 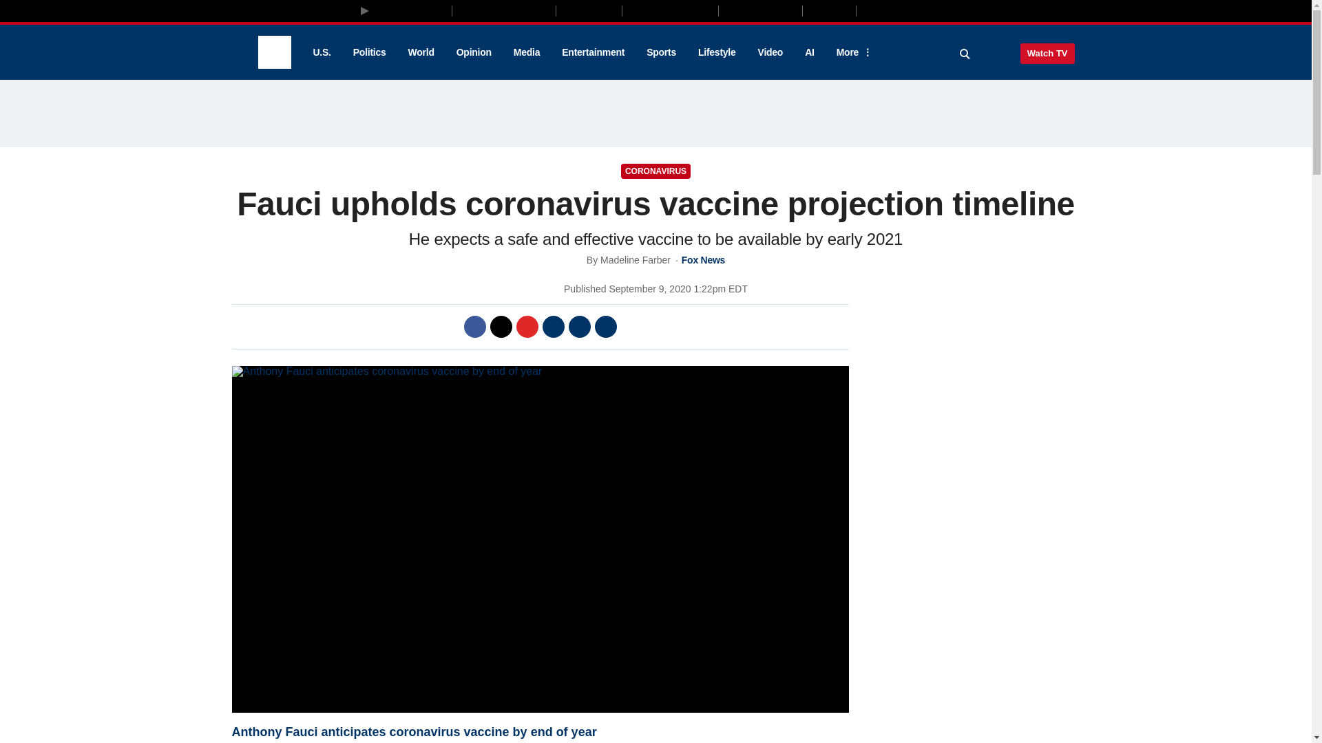 What do you see at coordinates (852, 52) in the screenshot?
I see `More` at bounding box center [852, 52].